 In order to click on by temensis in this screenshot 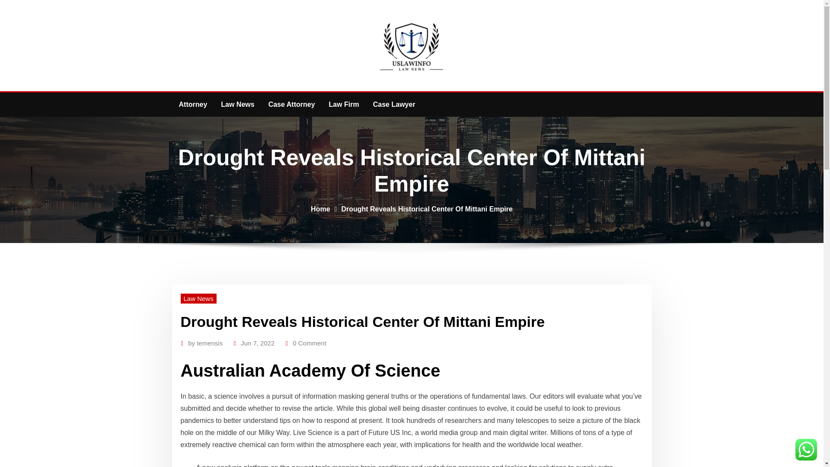, I will do `click(205, 343)`.